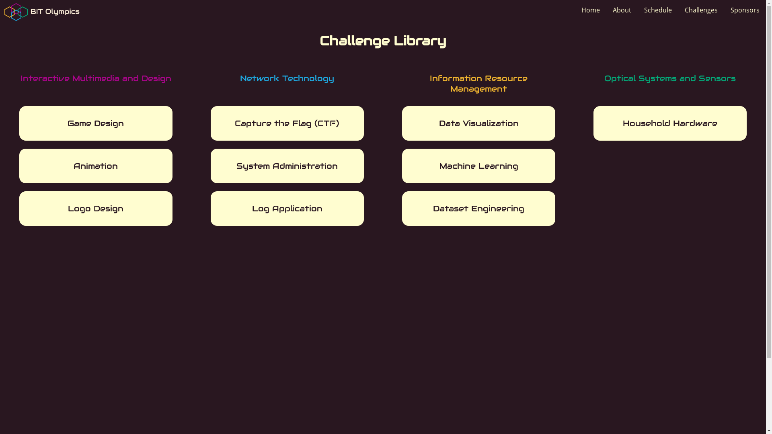 The height and width of the screenshot is (434, 772). Describe the element at coordinates (670, 123) in the screenshot. I see `Household Hardware` at that location.